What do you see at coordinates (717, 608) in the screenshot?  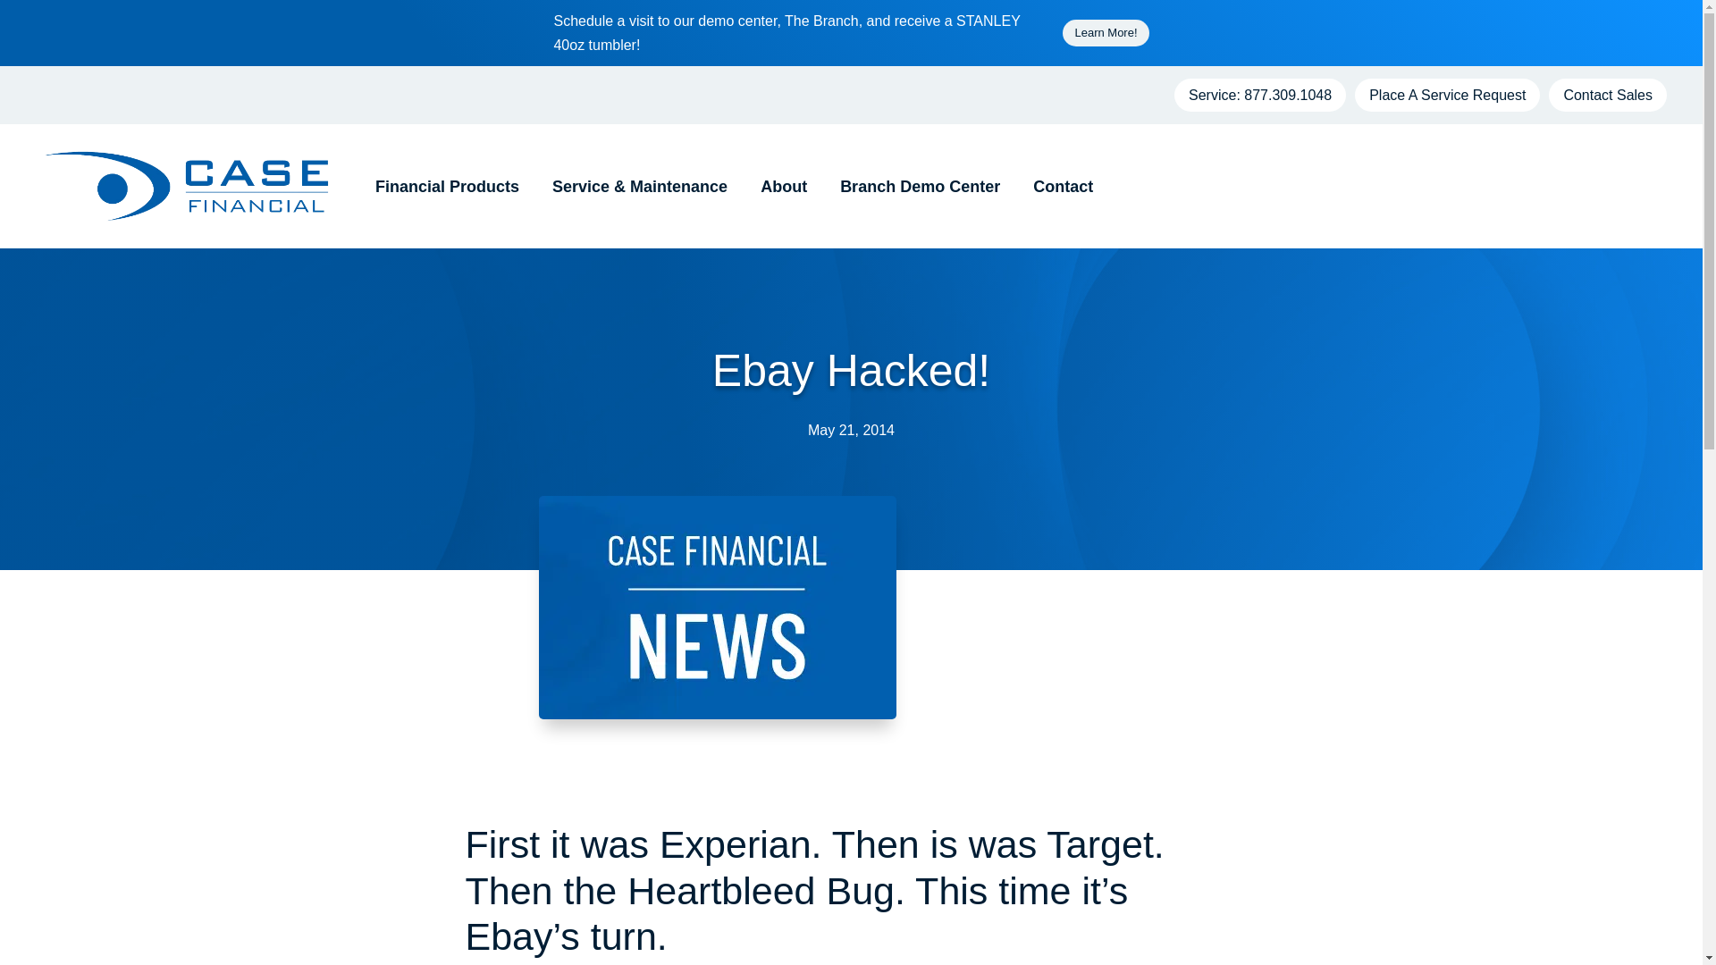 I see `Case Financial General News Photo` at bounding box center [717, 608].